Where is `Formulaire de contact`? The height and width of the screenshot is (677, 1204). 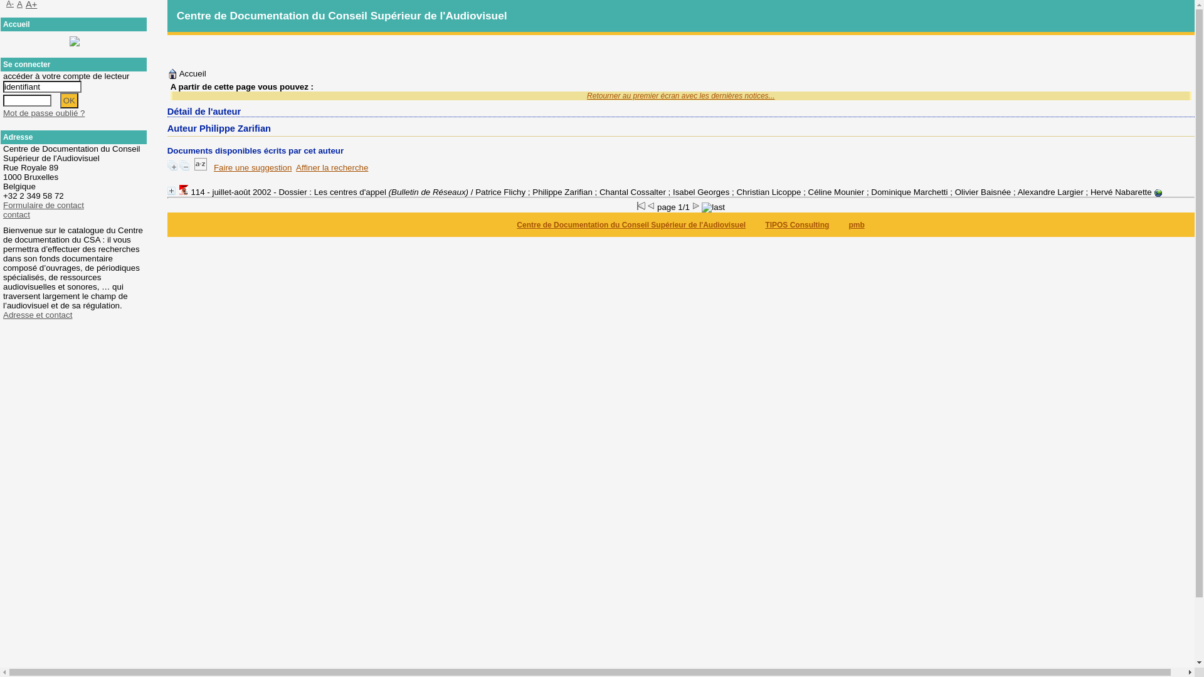 Formulaire de contact is located at coordinates (44, 206).